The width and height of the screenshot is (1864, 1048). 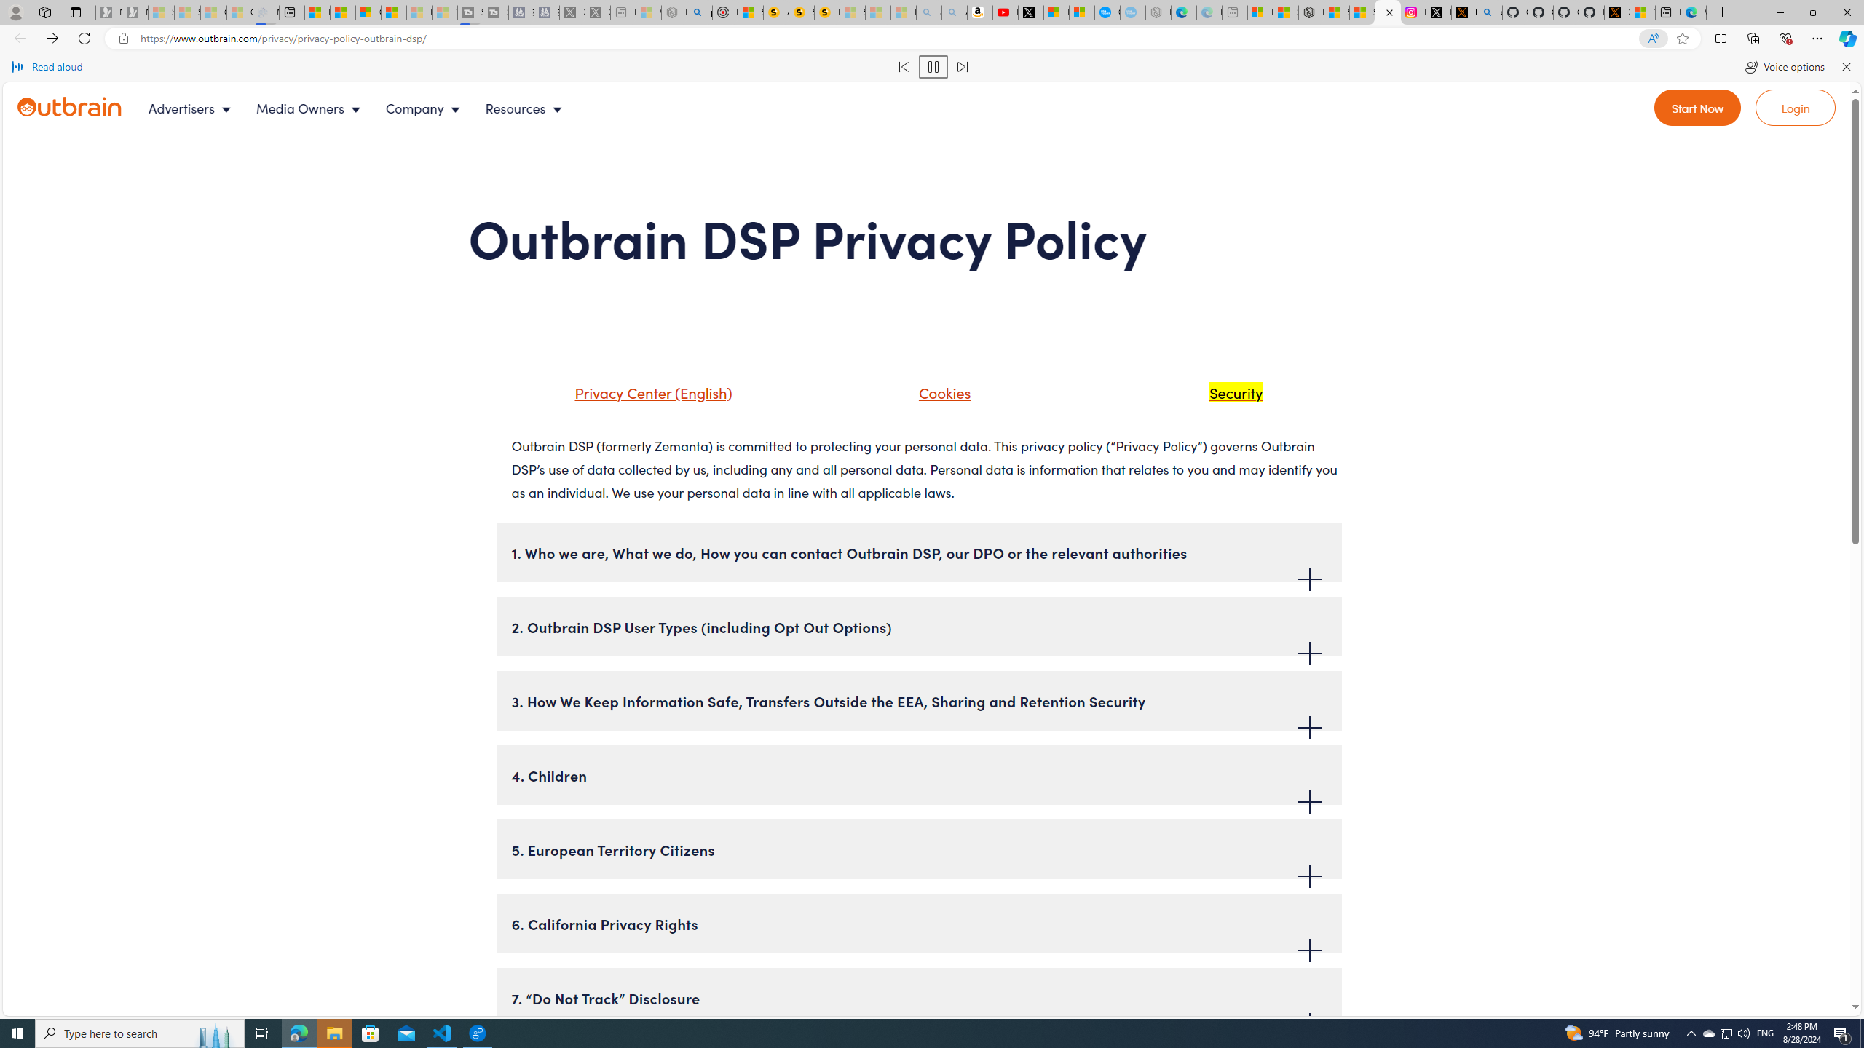 I want to click on Security, so click(x=1217, y=397).